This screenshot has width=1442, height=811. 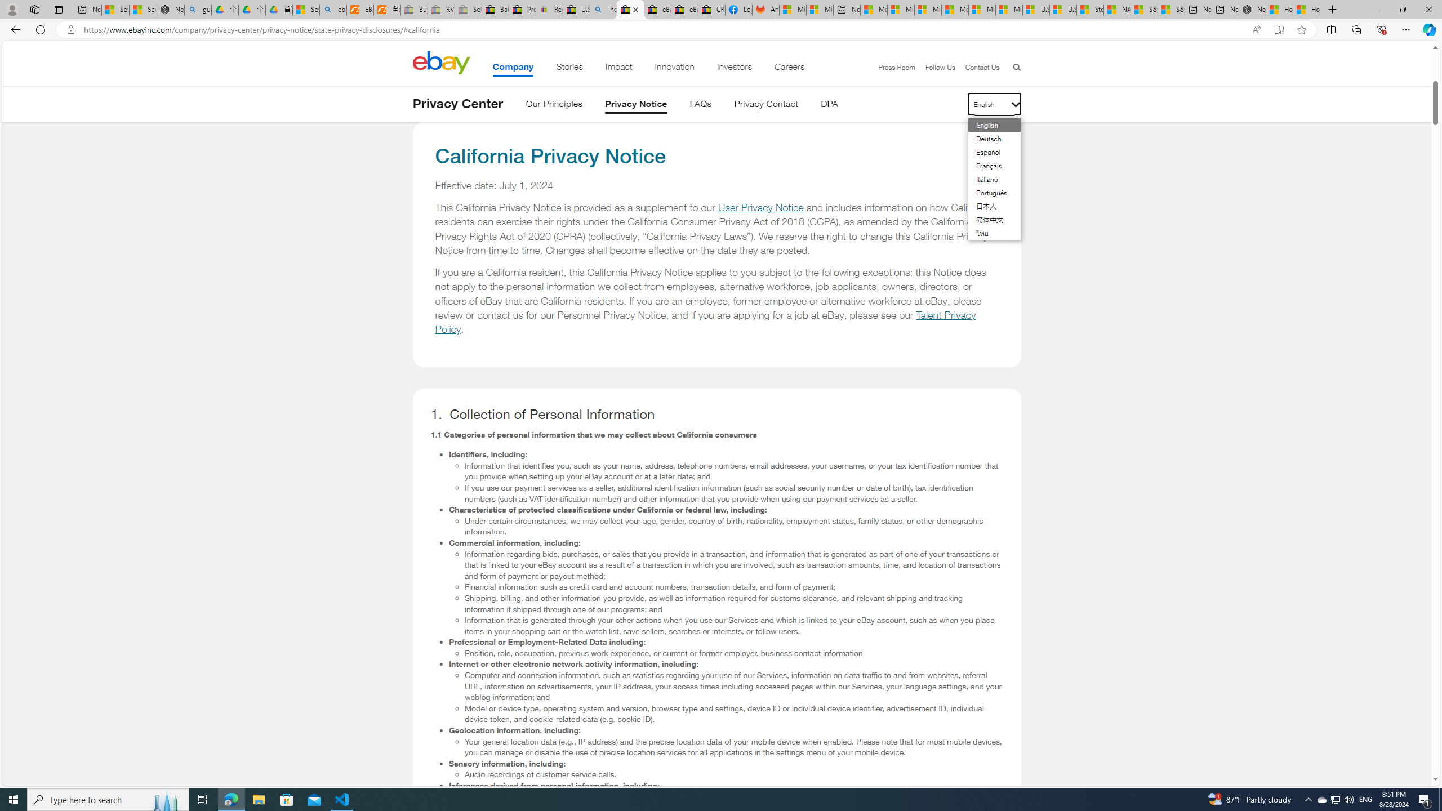 What do you see at coordinates (34, 9) in the screenshot?
I see `Workspaces` at bounding box center [34, 9].